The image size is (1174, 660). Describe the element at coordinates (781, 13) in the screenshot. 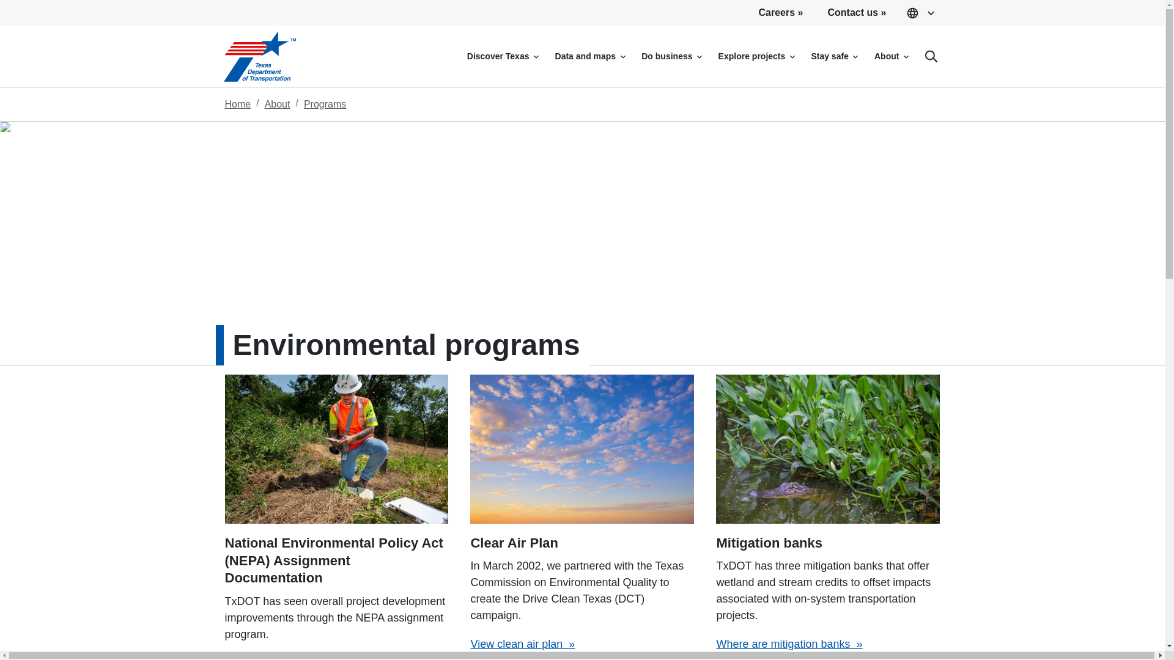

I see `Careers` at that location.